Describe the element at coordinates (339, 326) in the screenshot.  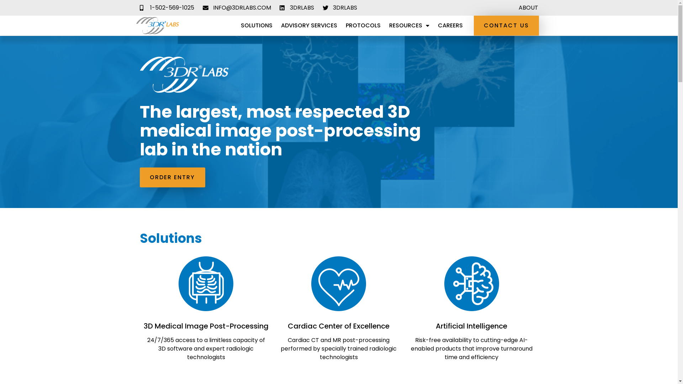
I see `Cardiac Center of Excellence` at that location.